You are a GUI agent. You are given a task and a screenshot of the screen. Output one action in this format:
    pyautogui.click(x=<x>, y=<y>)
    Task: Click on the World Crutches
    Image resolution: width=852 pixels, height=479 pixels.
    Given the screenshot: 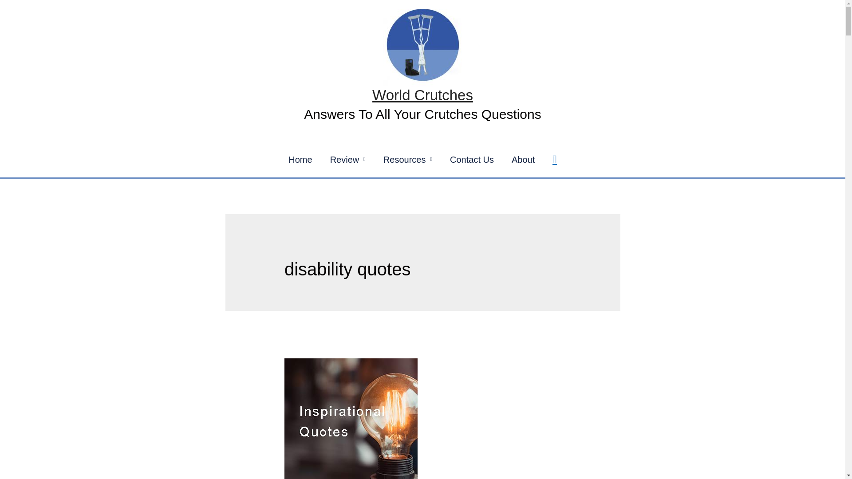 What is the action you would take?
    pyautogui.click(x=422, y=95)
    